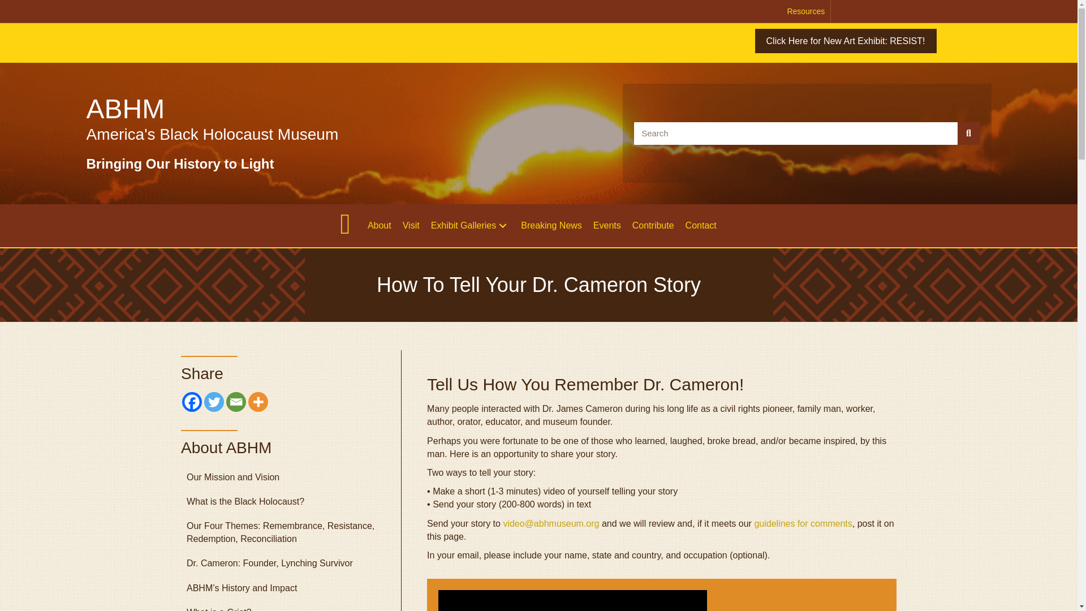 This screenshot has height=611, width=1086. What do you see at coordinates (192, 402) in the screenshot?
I see `Facebook` at bounding box center [192, 402].